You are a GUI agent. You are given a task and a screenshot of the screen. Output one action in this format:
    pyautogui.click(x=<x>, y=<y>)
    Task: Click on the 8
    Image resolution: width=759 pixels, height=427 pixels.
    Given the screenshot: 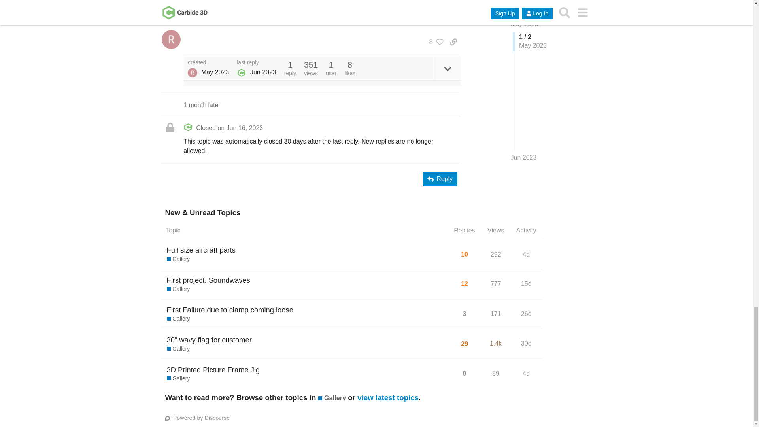 What is the action you would take?
    pyautogui.click(x=434, y=42)
    